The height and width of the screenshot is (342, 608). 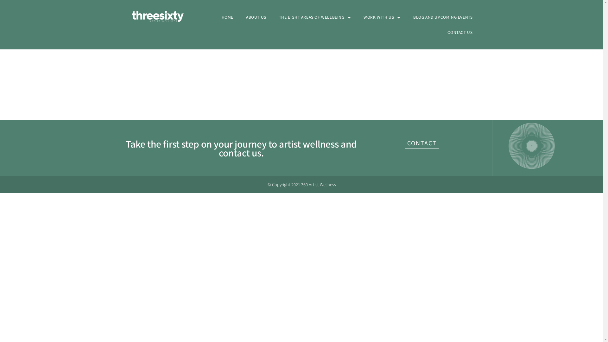 What do you see at coordinates (382, 17) in the screenshot?
I see `WORK WITH US` at bounding box center [382, 17].